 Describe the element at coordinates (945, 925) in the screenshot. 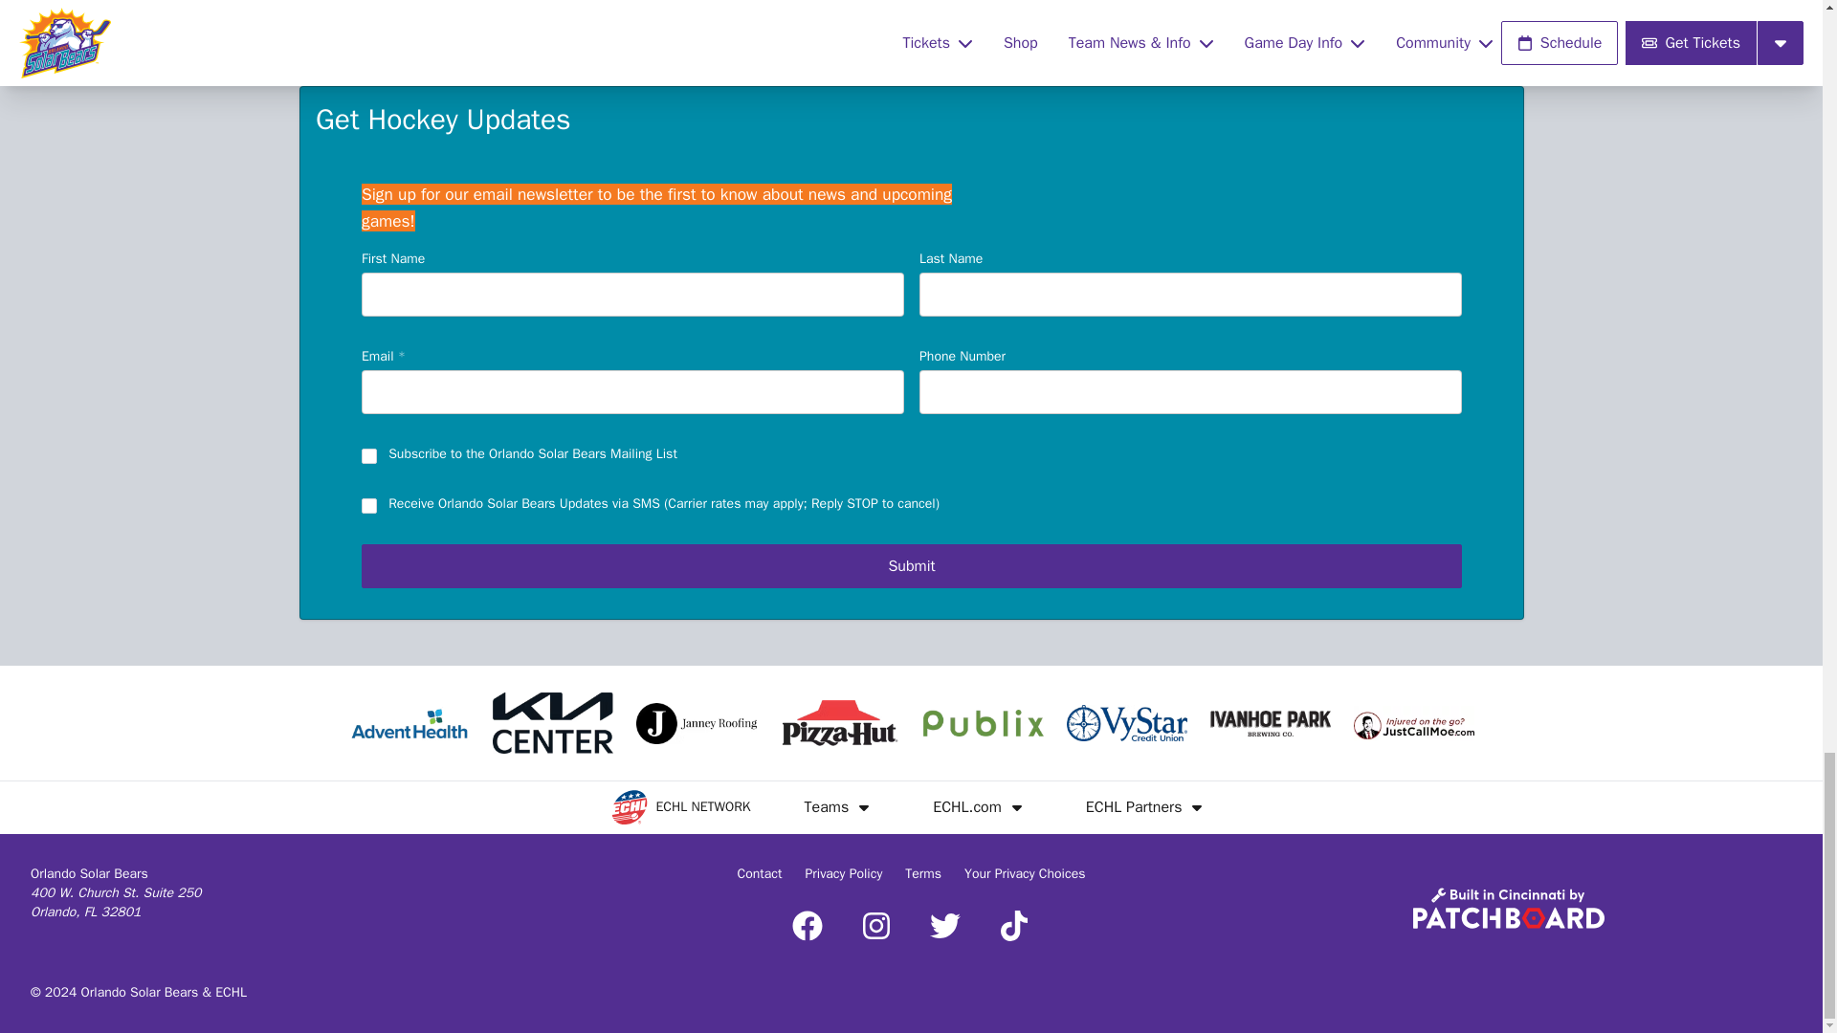

I see `Twitter` at that location.